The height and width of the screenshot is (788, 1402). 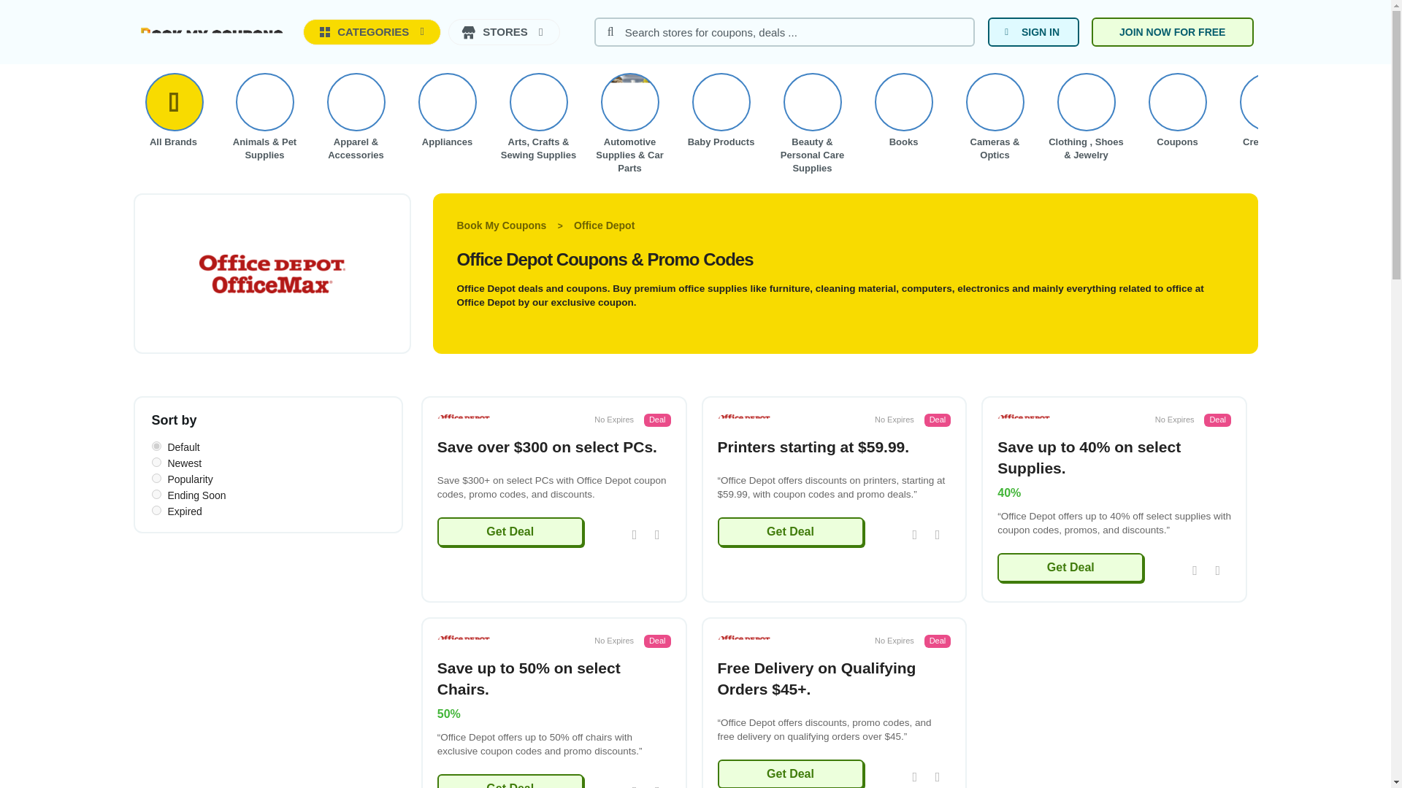 What do you see at coordinates (156, 511) in the screenshot?
I see `expired` at bounding box center [156, 511].